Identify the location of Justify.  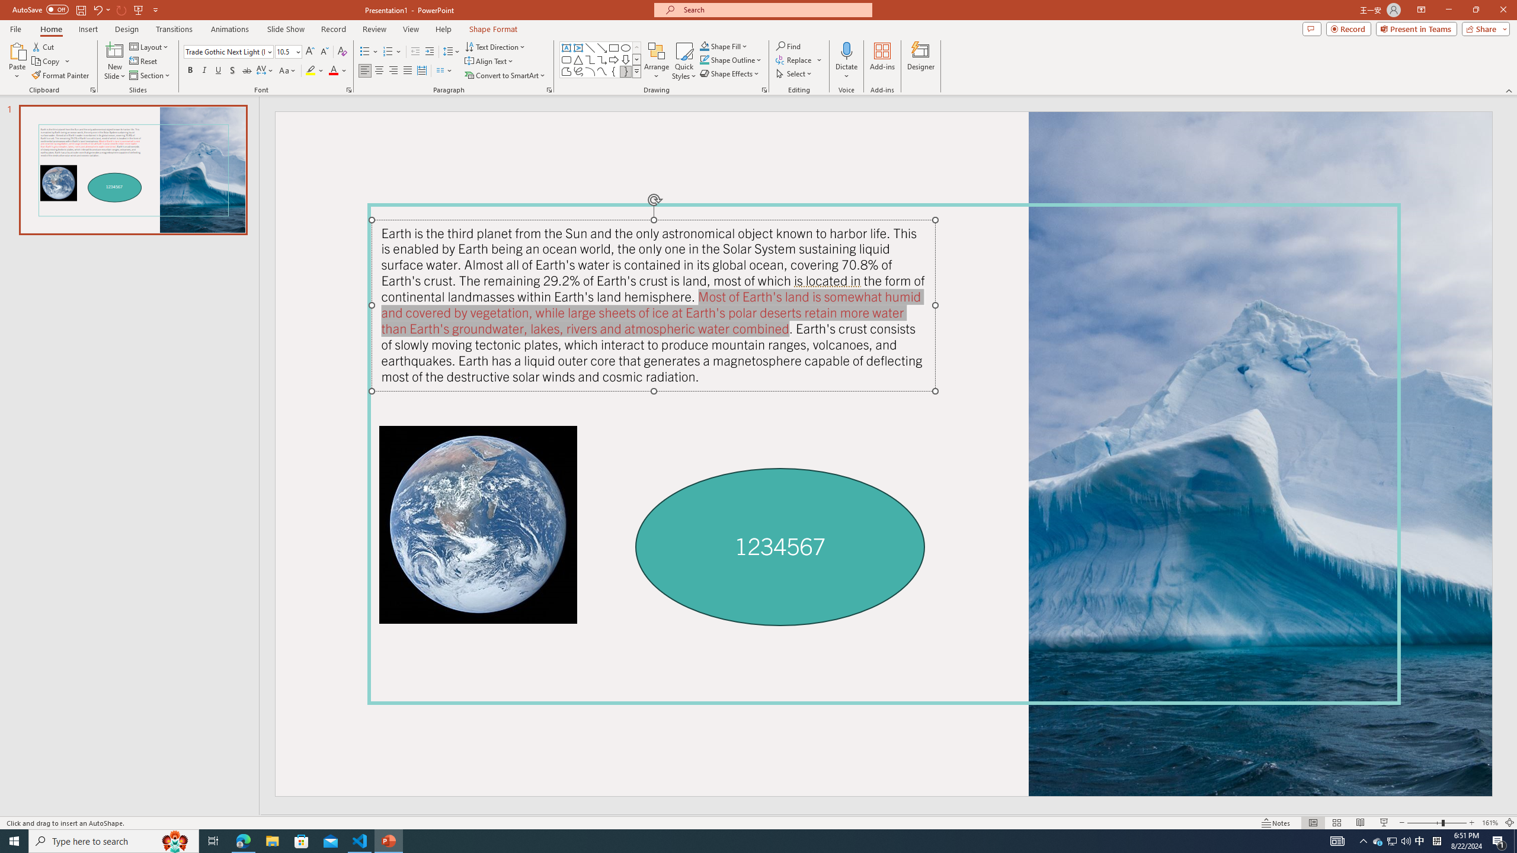
(407, 71).